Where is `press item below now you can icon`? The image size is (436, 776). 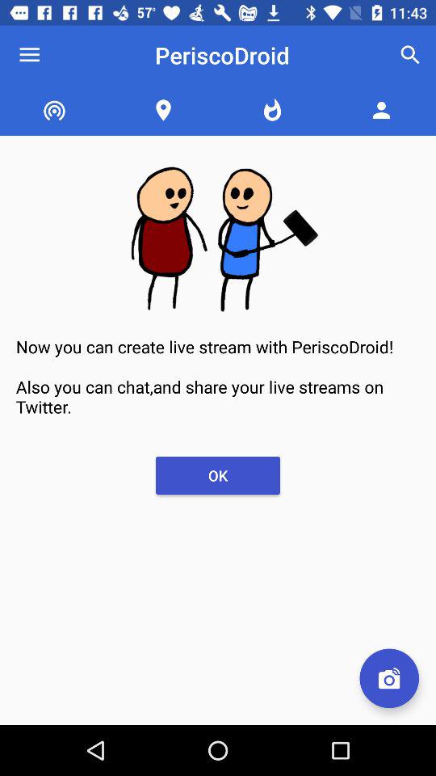
press item below now you can icon is located at coordinates (218, 475).